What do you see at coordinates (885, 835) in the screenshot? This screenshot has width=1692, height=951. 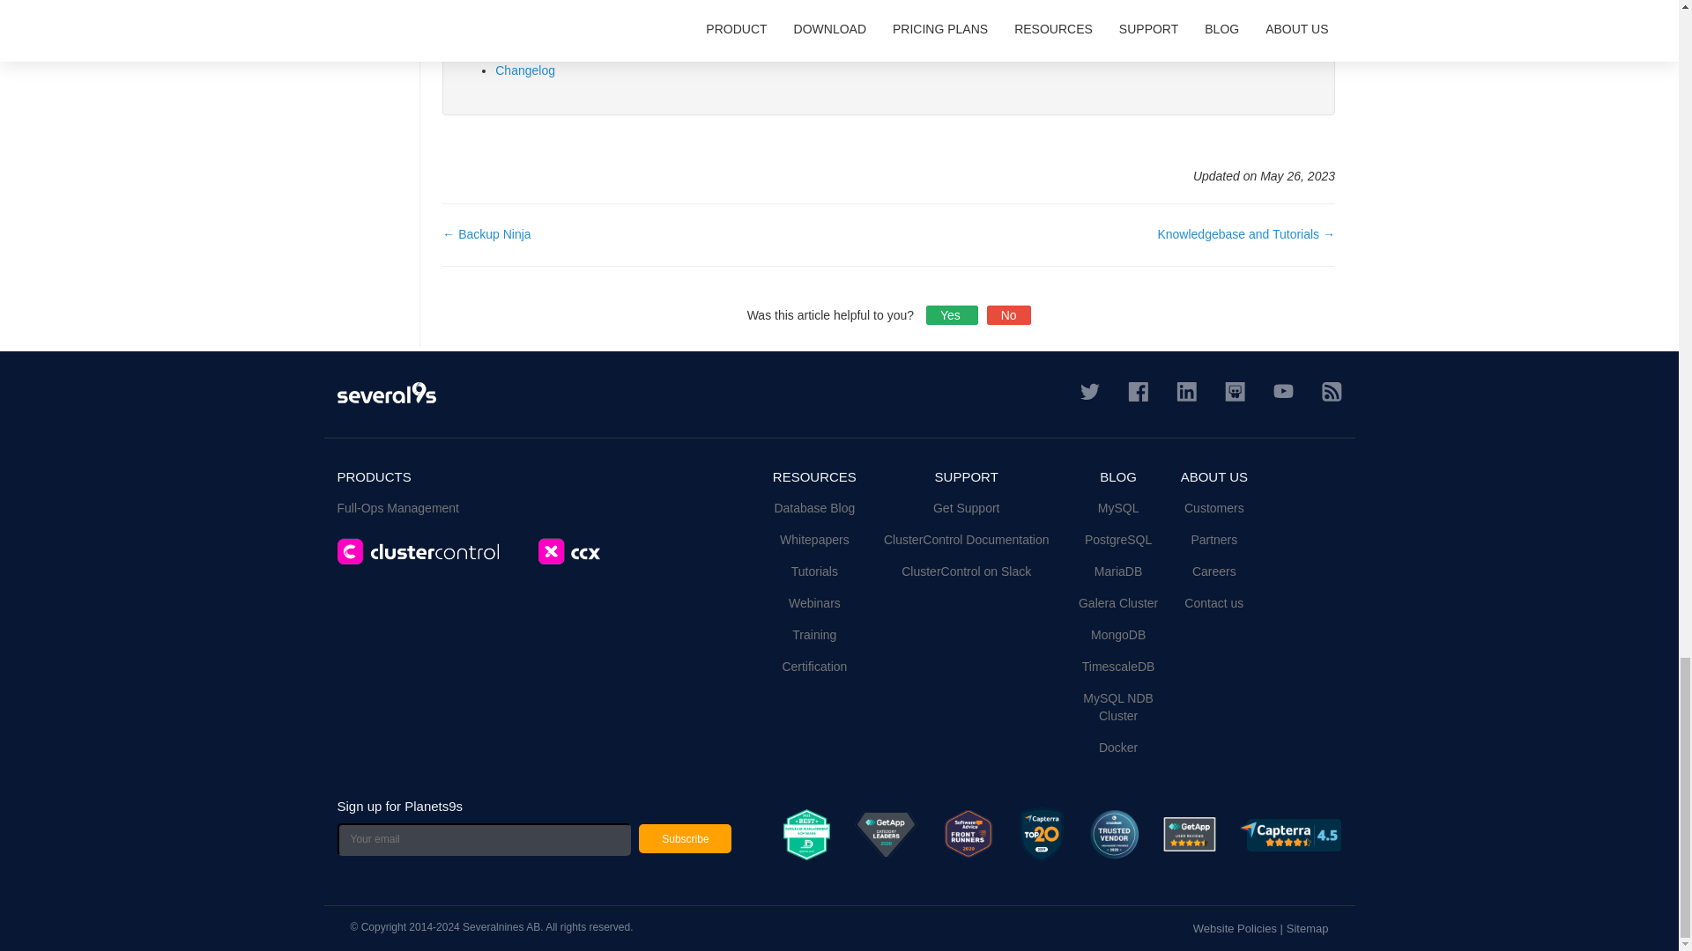 I see `Read ClusterControl Reviews on GetApp.com` at bounding box center [885, 835].